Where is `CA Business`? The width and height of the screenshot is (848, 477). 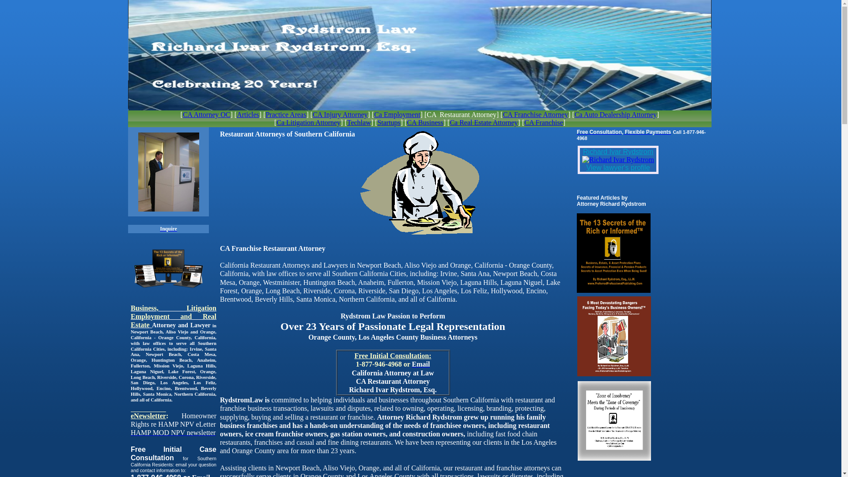 CA Business is located at coordinates (425, 123).